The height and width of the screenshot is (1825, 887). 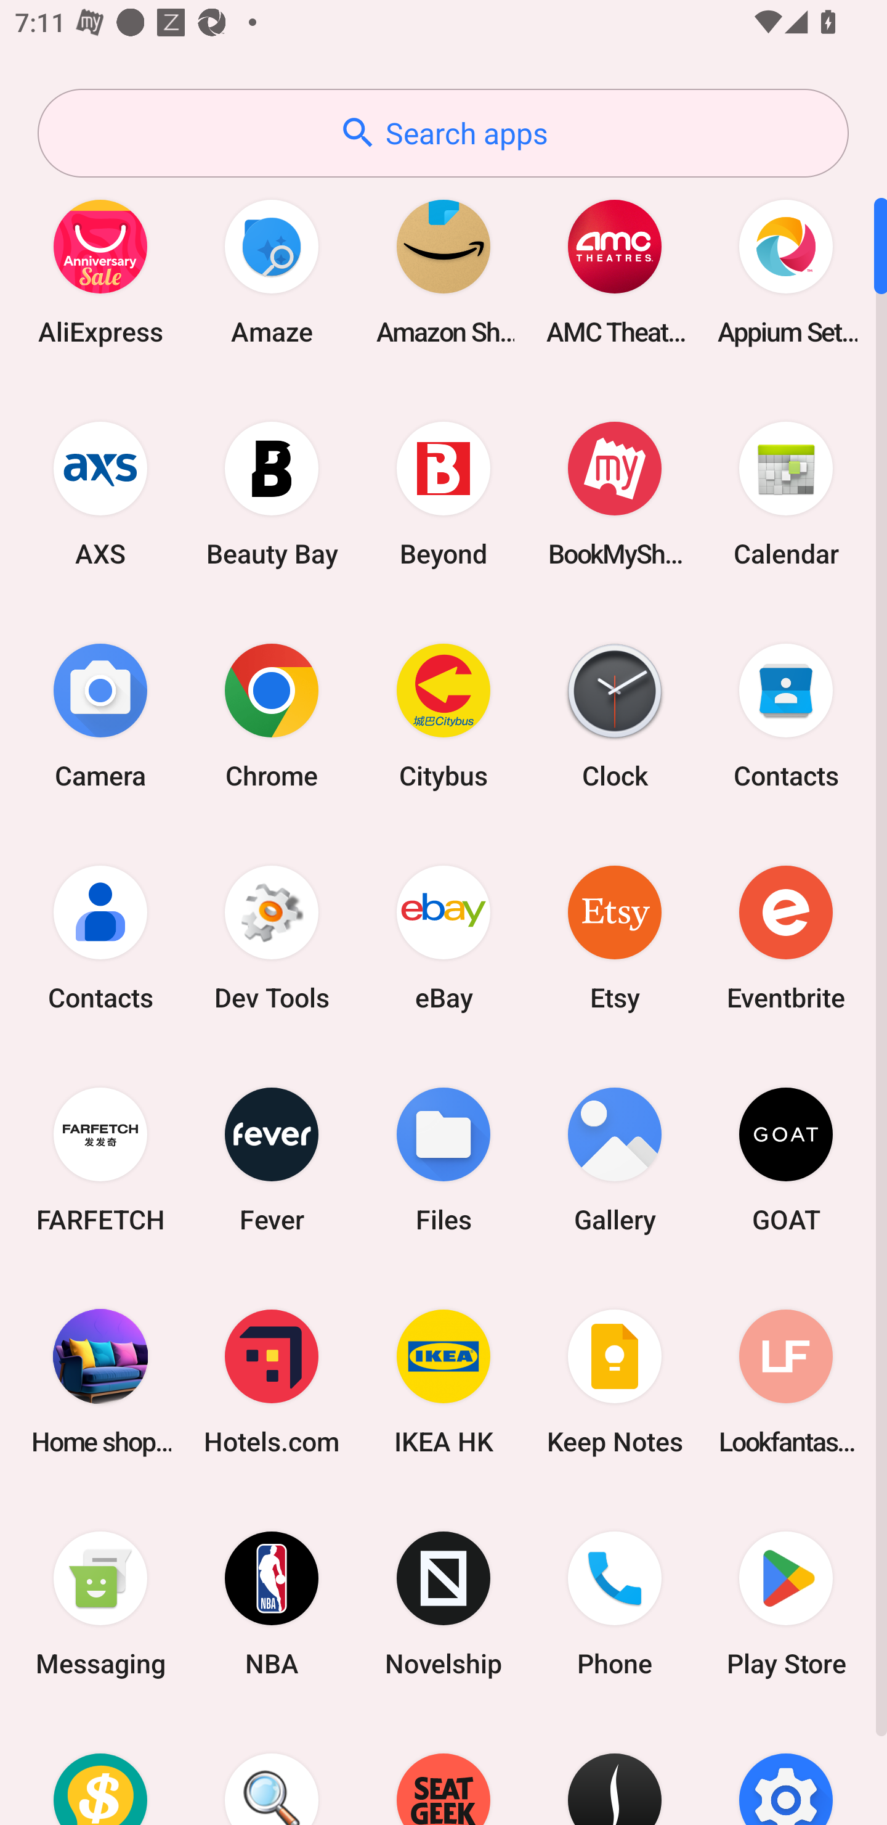 I want to click on Contacts, so click(x=100, y=937).